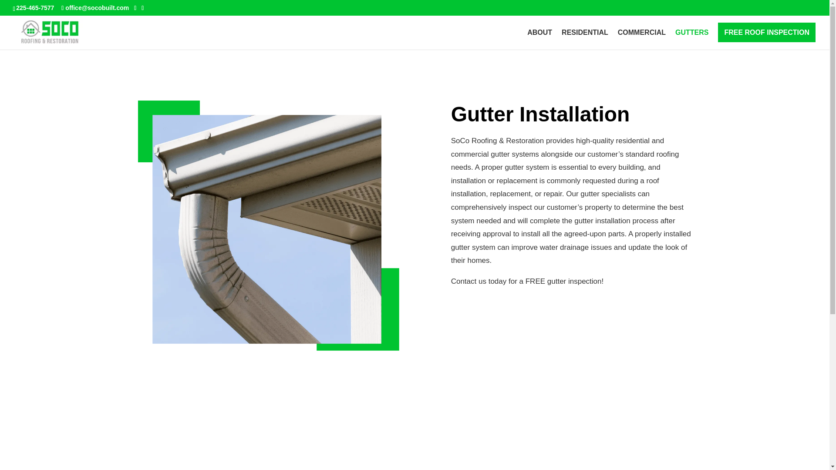 The width and height of the screenshot is (836, 470). What do you see at coordinates (539, 40) in the screenshot?
I see `ABOUT` at bounding box center [539, 40].